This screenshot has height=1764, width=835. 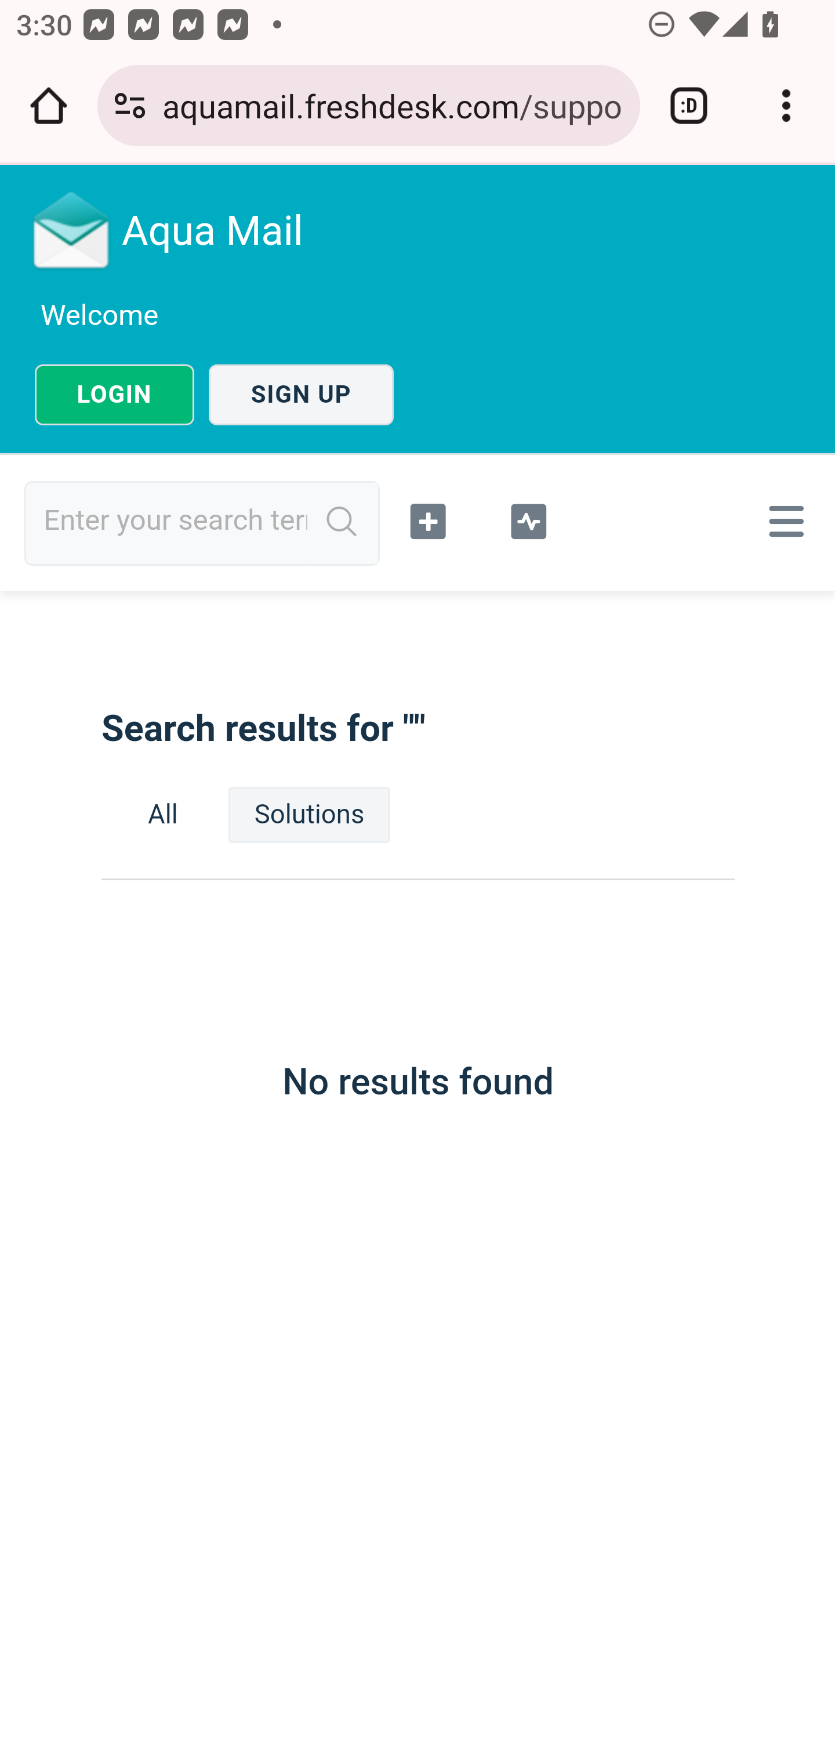 I want to click on   , so click(x=429, y=519).